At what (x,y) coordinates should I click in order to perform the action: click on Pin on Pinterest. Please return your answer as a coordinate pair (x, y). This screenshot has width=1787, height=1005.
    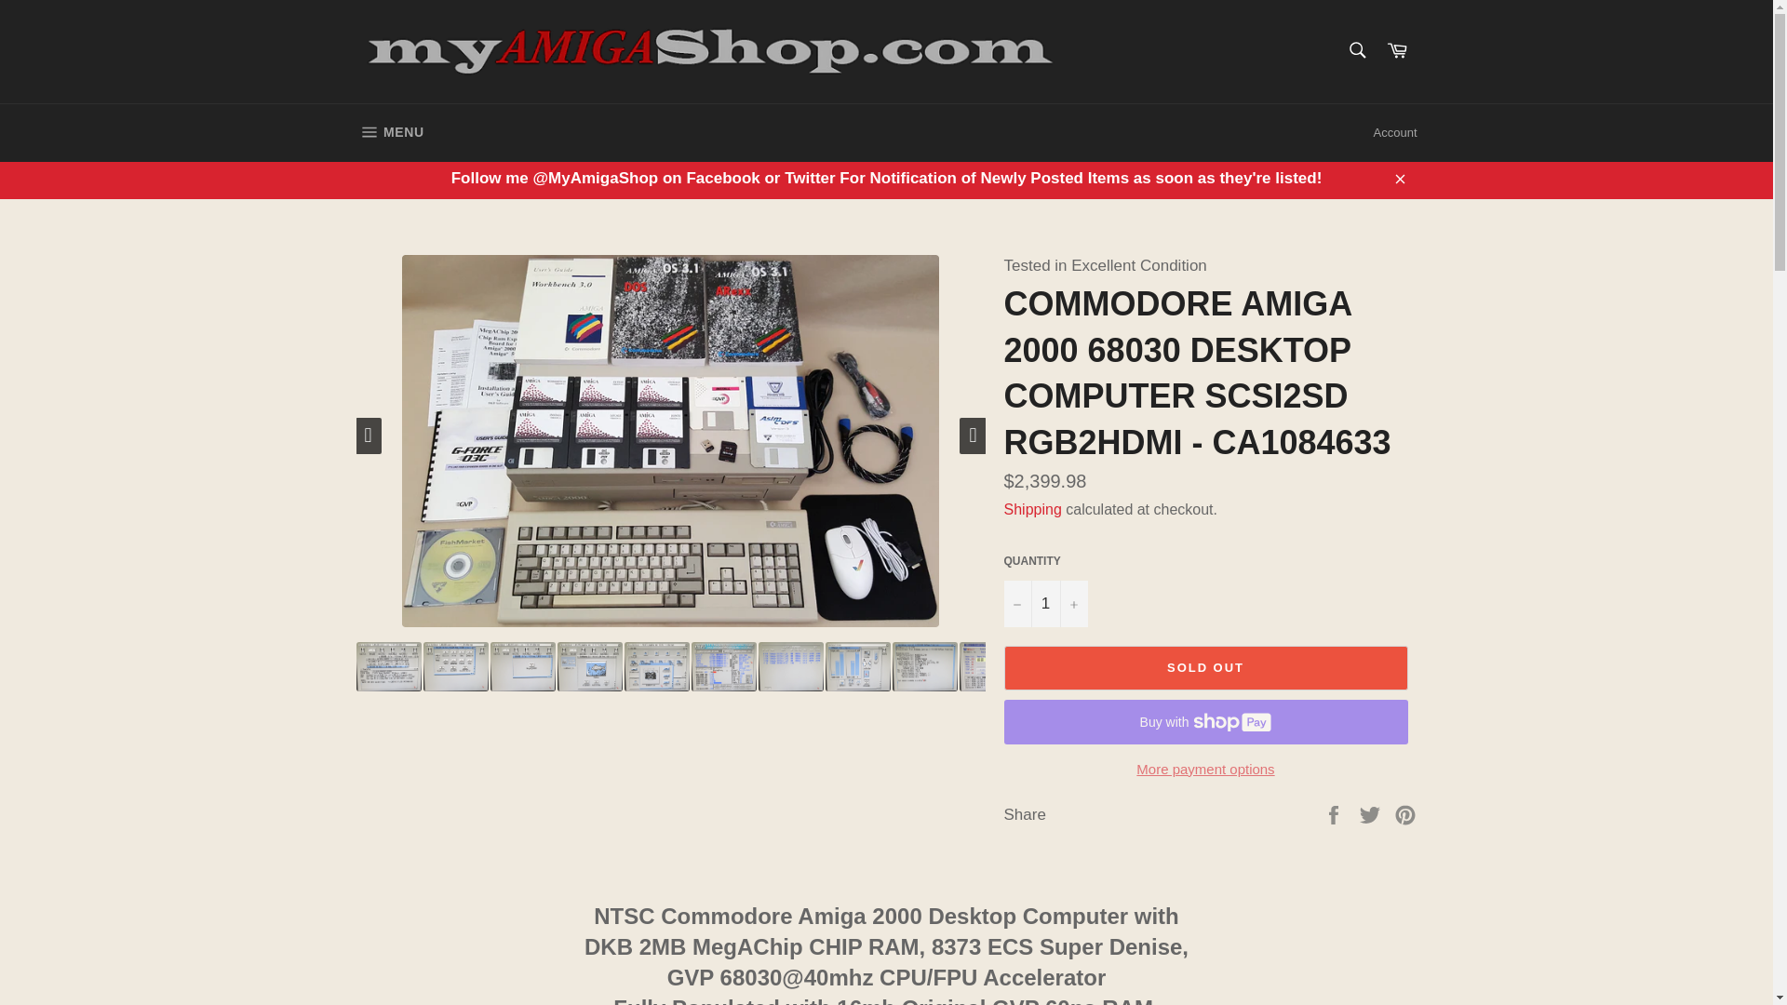
    Looking at the image, I should click on (1372, 813).